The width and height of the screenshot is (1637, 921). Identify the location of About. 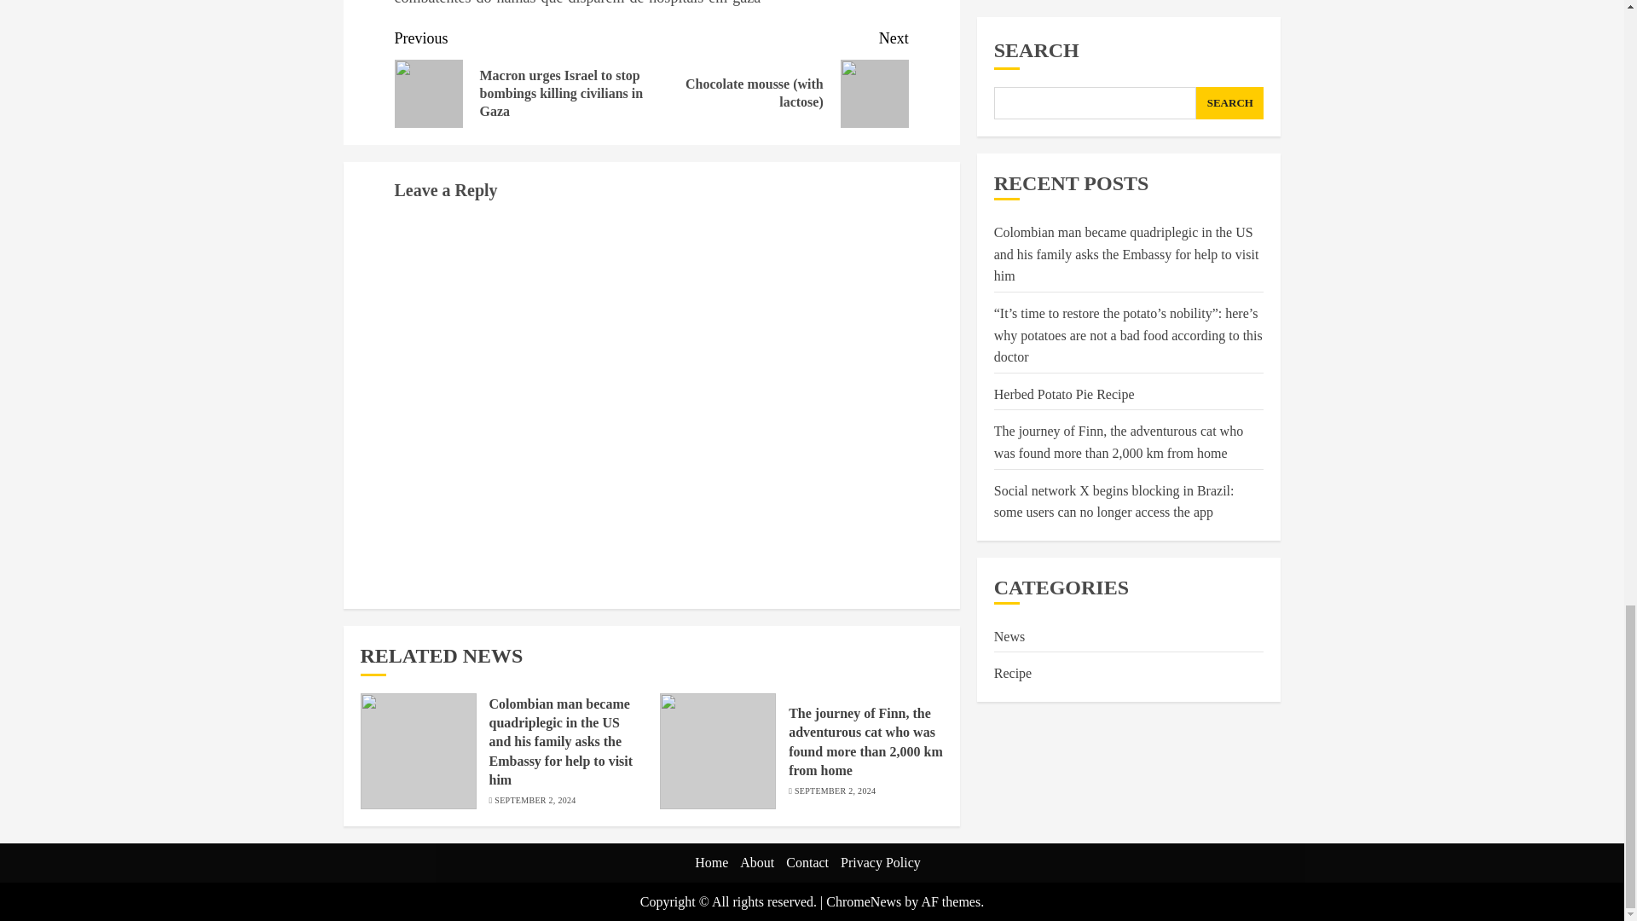
(757, 862).